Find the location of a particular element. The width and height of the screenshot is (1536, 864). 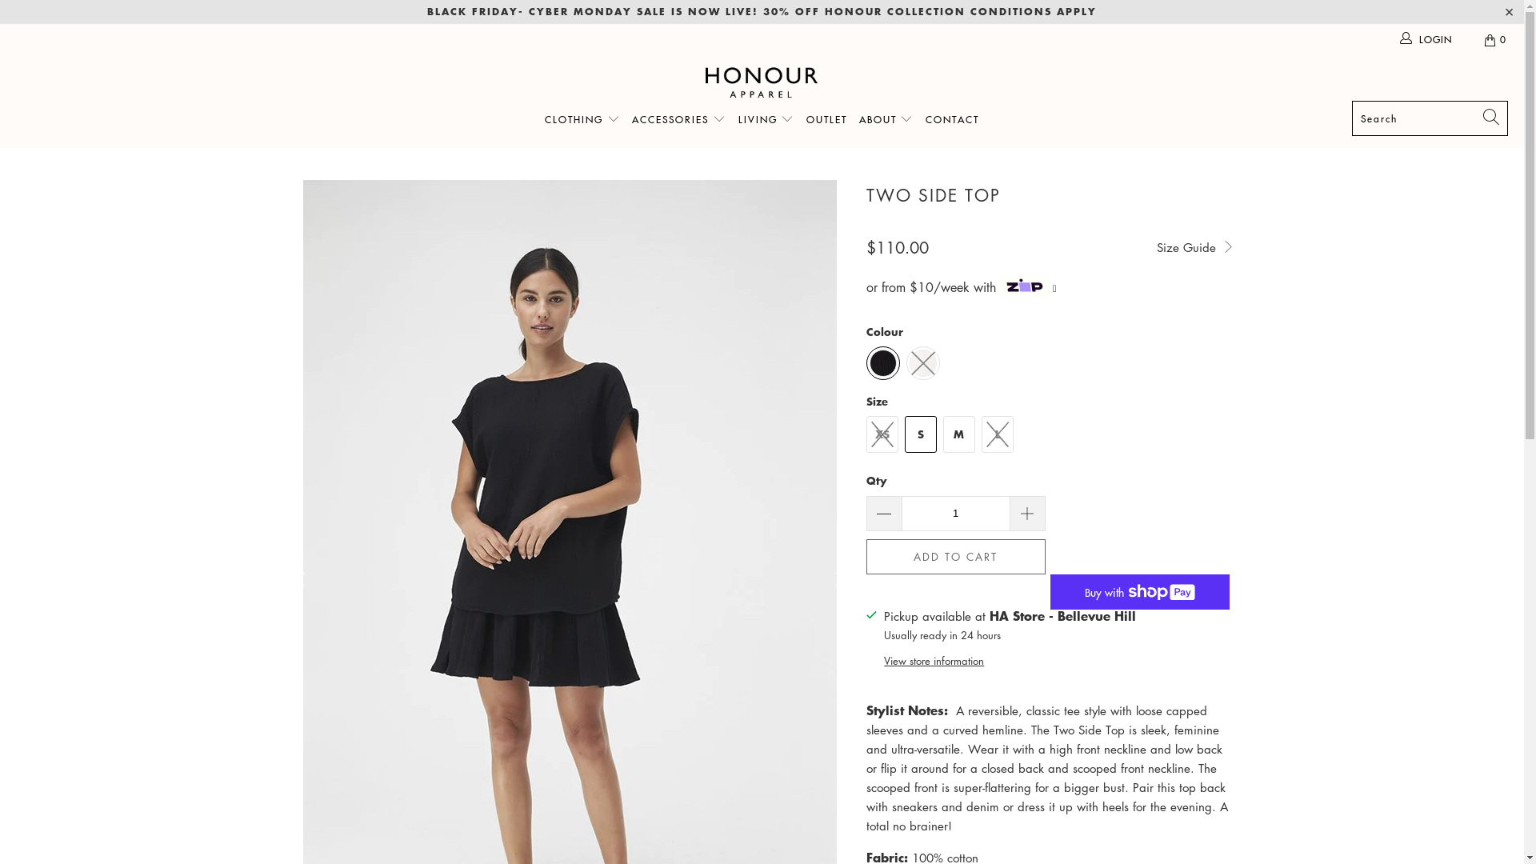

ADD TO CART is located at coordinates (955, 557).